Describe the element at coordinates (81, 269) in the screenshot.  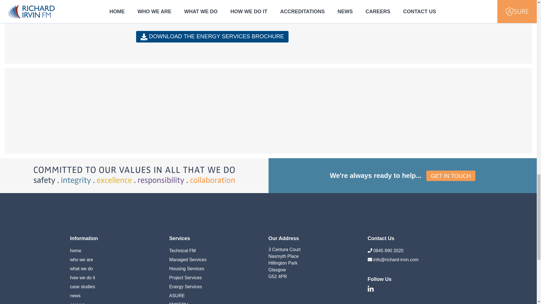
I see `what we do` at that location.